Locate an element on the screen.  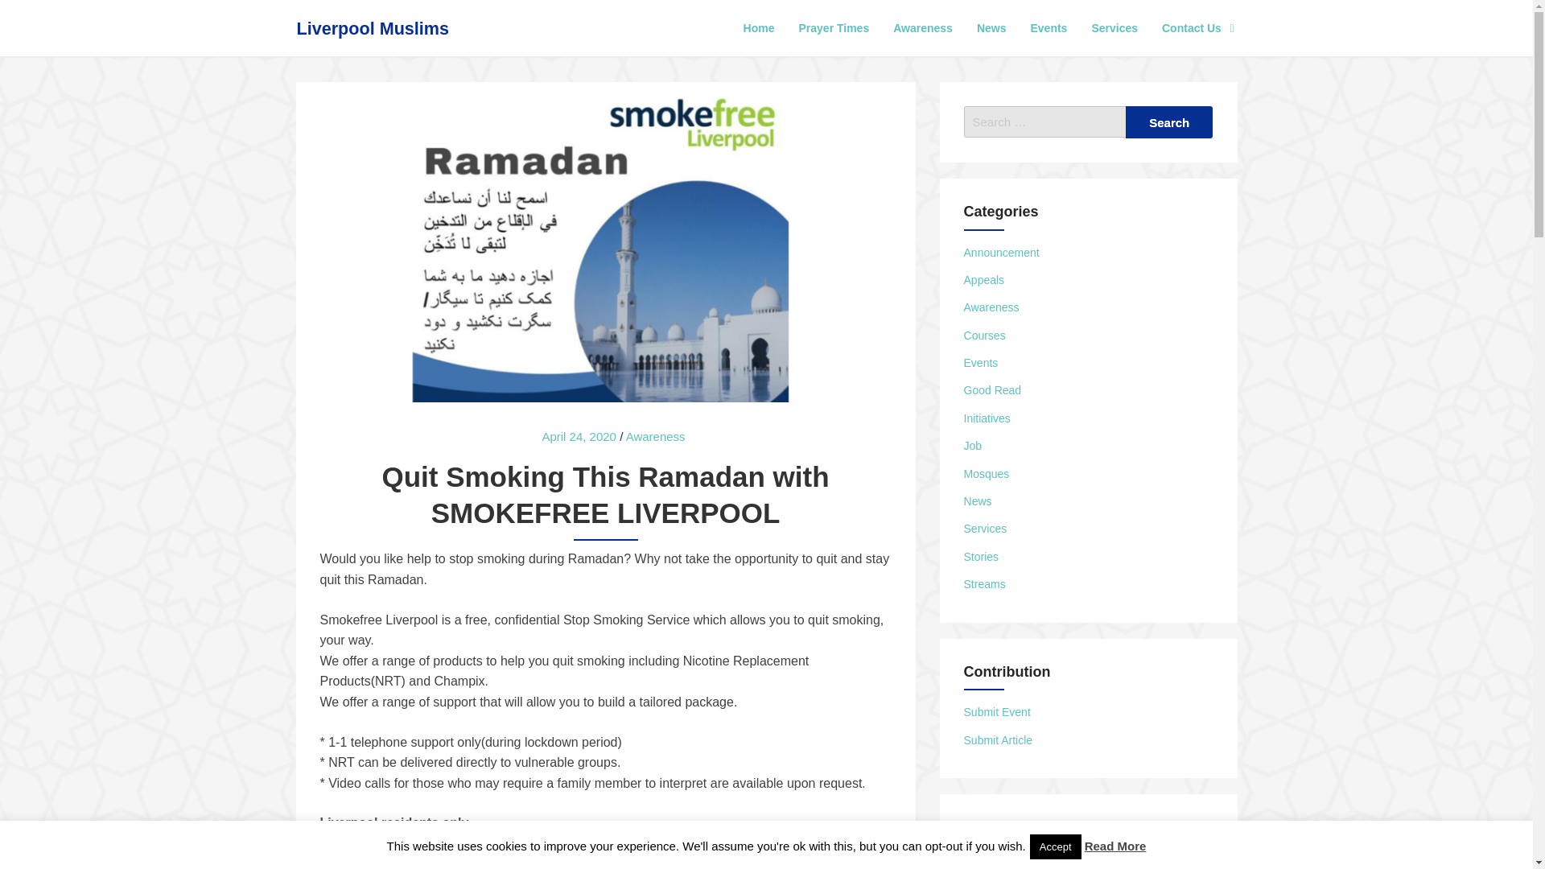
Awareness is located at coordinates (991, 307).